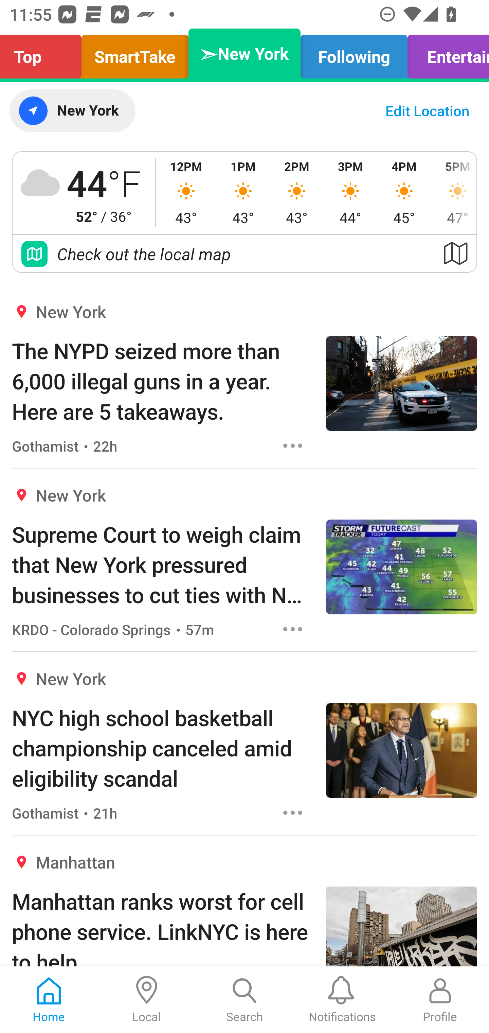  What do you see at coordinates (427, 111) in the screenshot?
I see `Edit Location` at bounding box center [427, 111].